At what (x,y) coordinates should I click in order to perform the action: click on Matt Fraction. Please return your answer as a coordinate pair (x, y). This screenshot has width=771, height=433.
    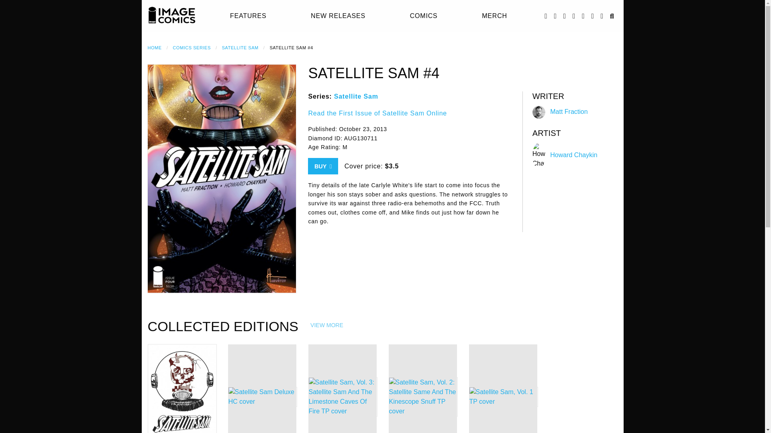
    Looking at the image, I should click on (569, 111).